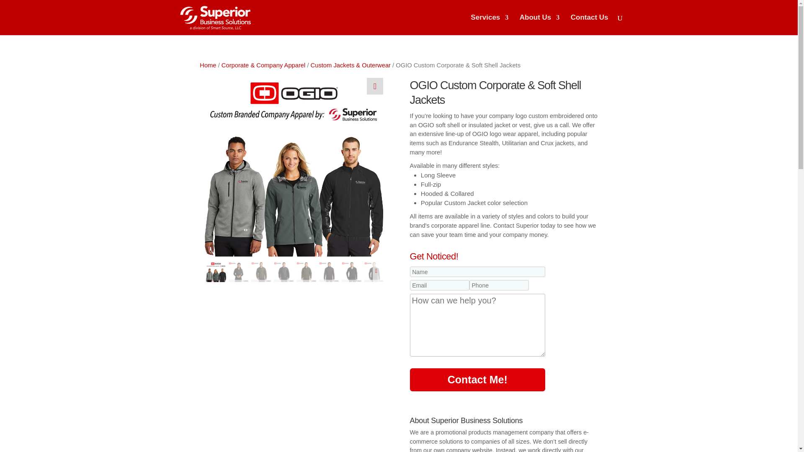  I want to click on Contact Us, so click(590, 25).